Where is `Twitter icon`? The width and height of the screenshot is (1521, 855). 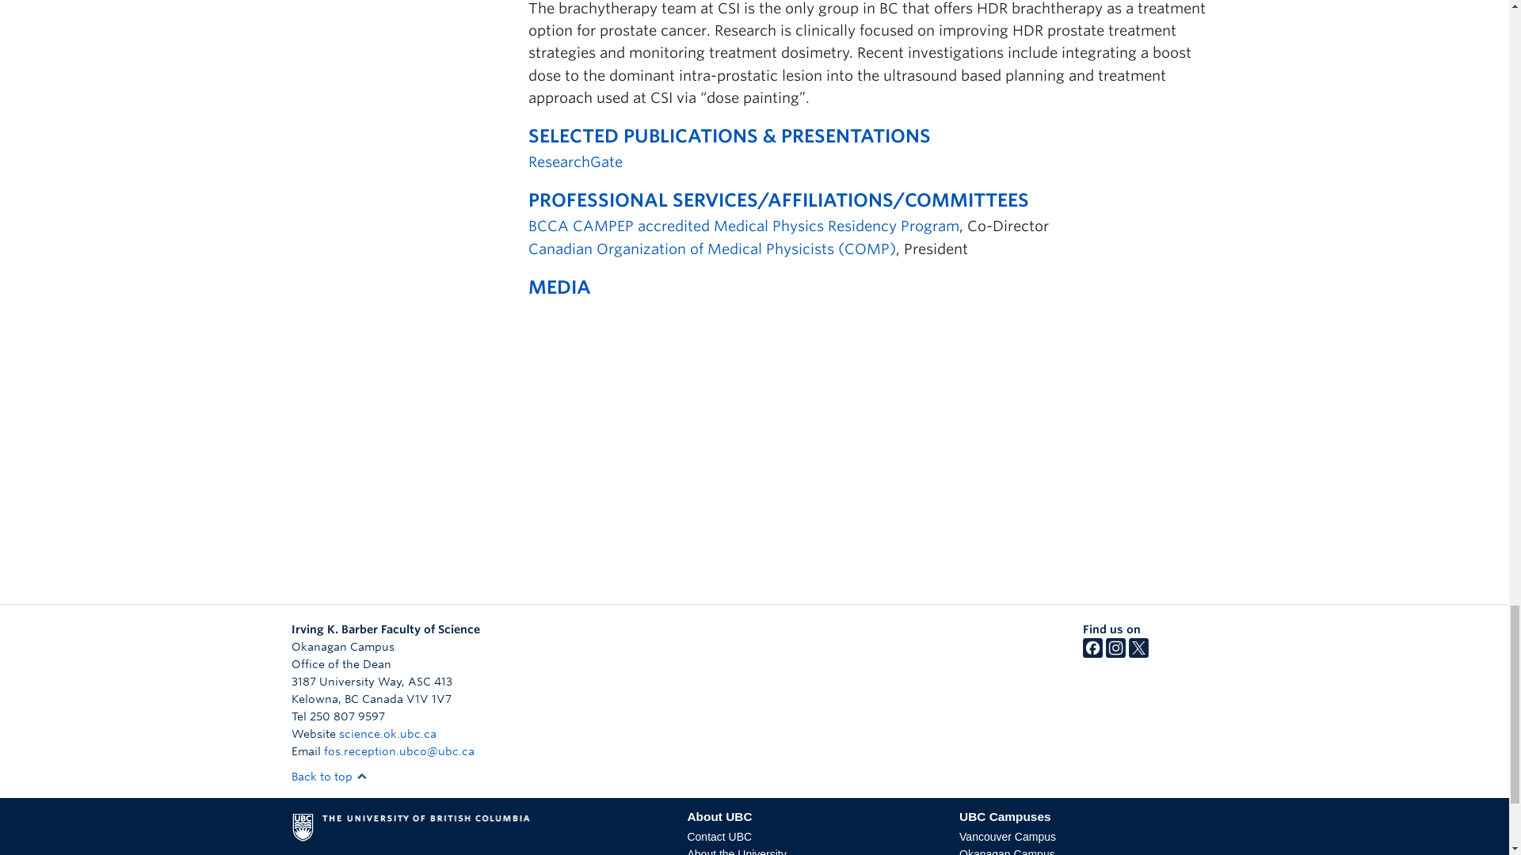
Twitter icon is located at coordinates (1138, 653).